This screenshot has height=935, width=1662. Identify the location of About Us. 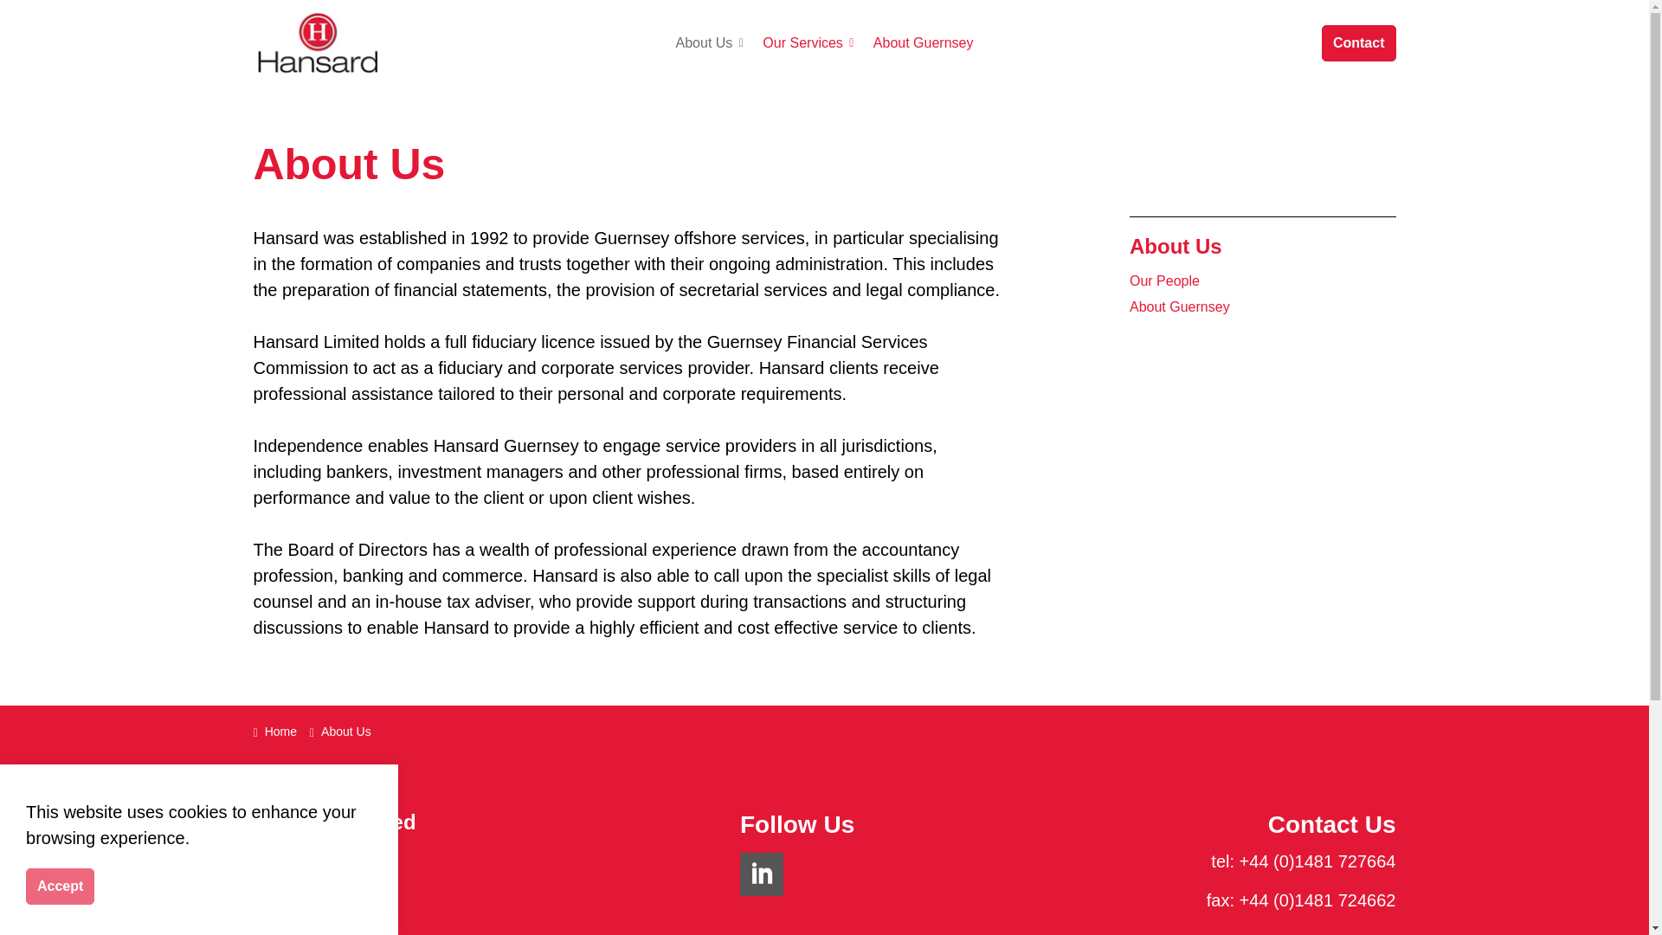
(706, 43).